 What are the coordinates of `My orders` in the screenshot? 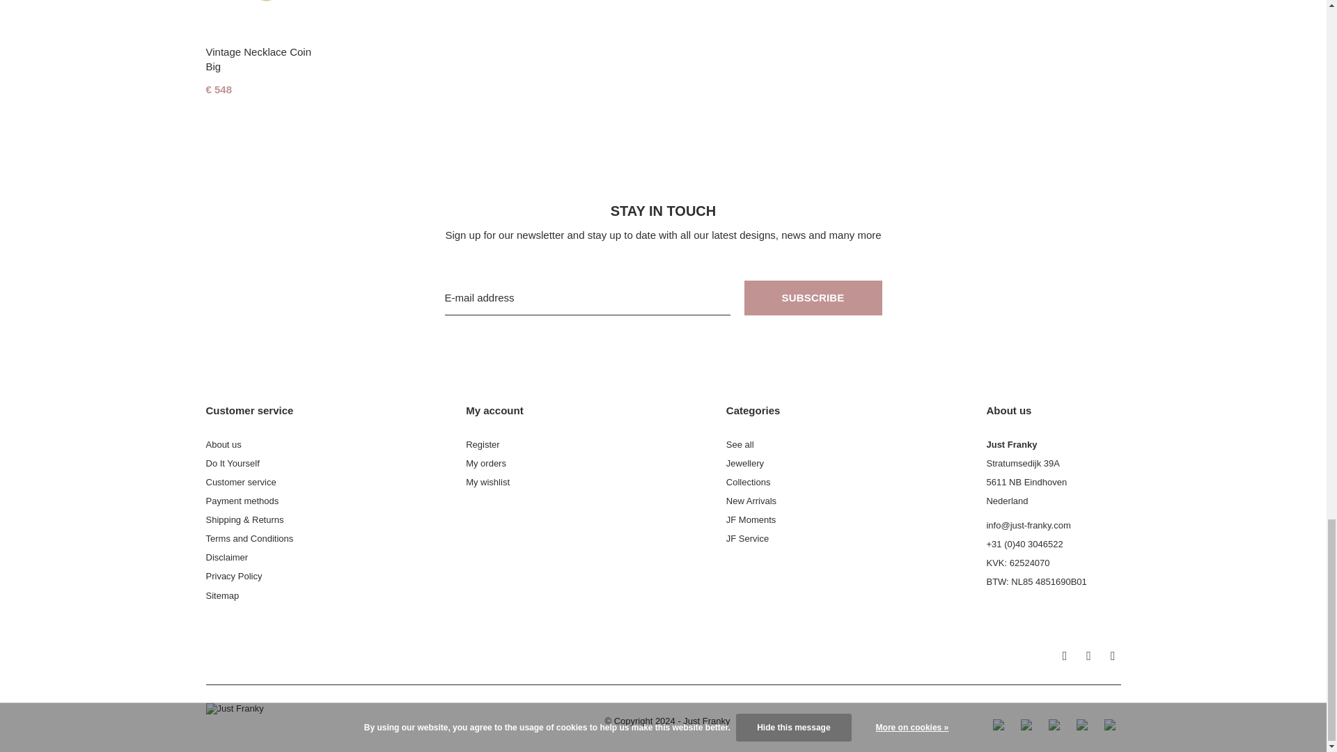 It's located at (486, 462).